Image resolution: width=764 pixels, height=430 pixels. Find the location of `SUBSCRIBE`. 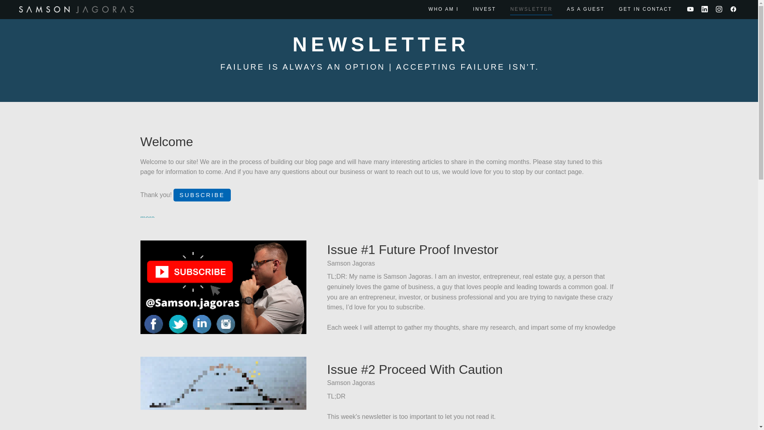

SUBSCRIBE is located at coordinates (202, 195).